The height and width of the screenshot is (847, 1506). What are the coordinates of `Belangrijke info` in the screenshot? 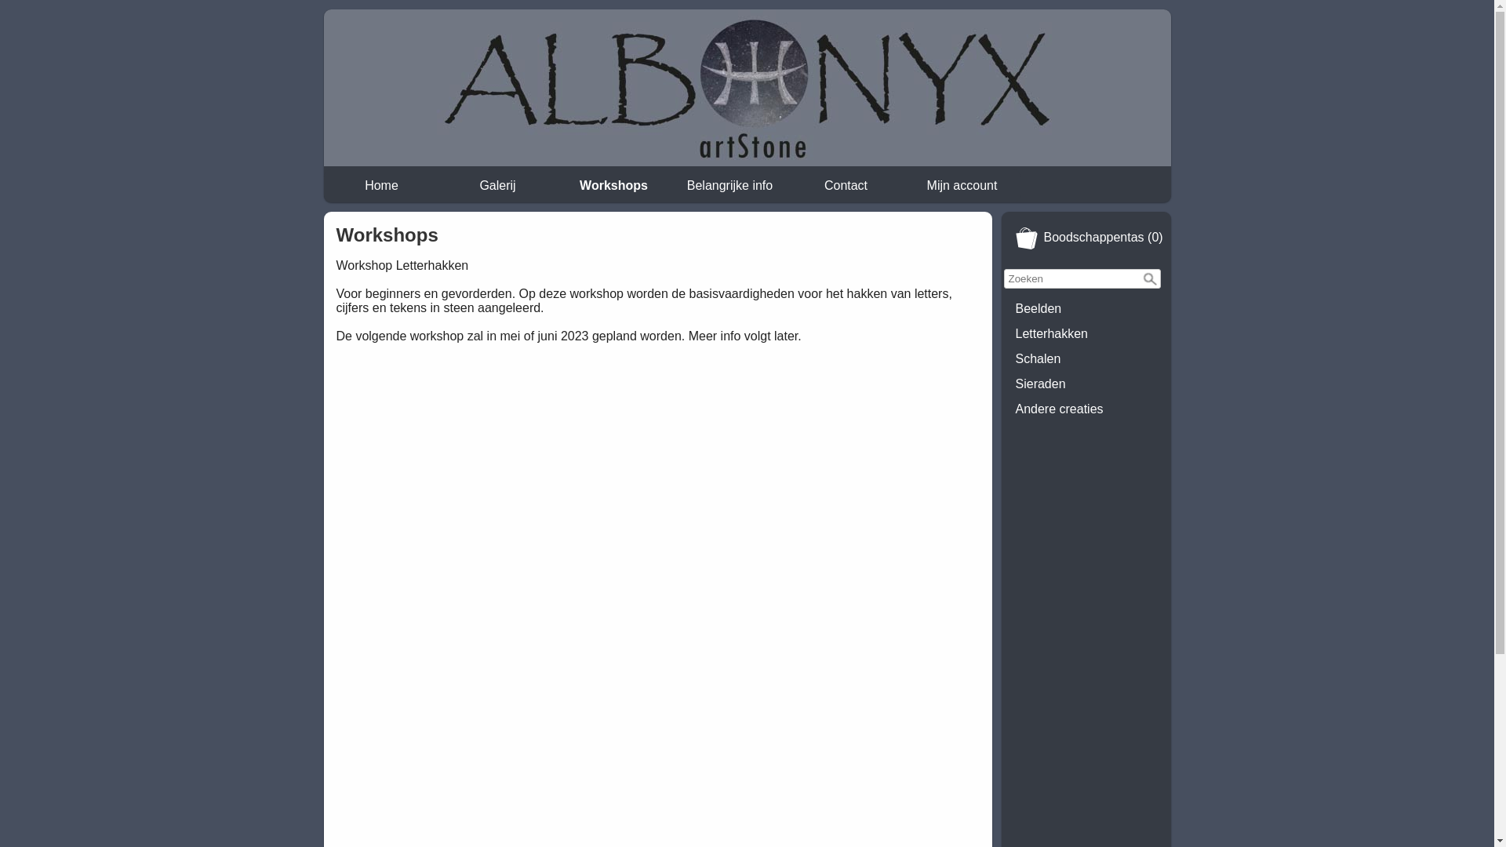 It's located at (730, 186).